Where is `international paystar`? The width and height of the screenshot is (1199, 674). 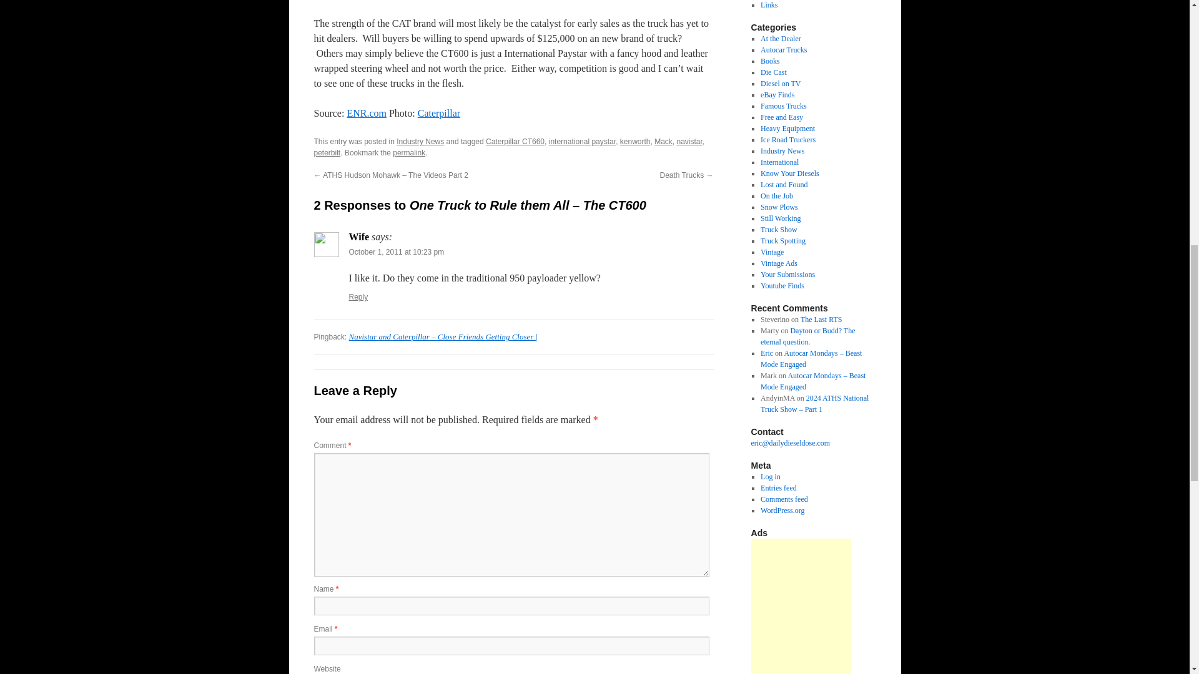
international paystar is located at coordinates (582, 142).